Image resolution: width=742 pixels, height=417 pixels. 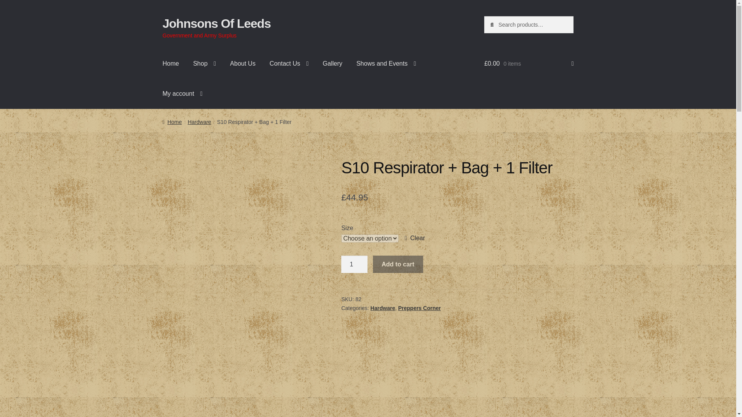 What do you see at coordinates (386, 64) in the screenshot?
I see `Shows and Events` at bounding box center [386, 64].